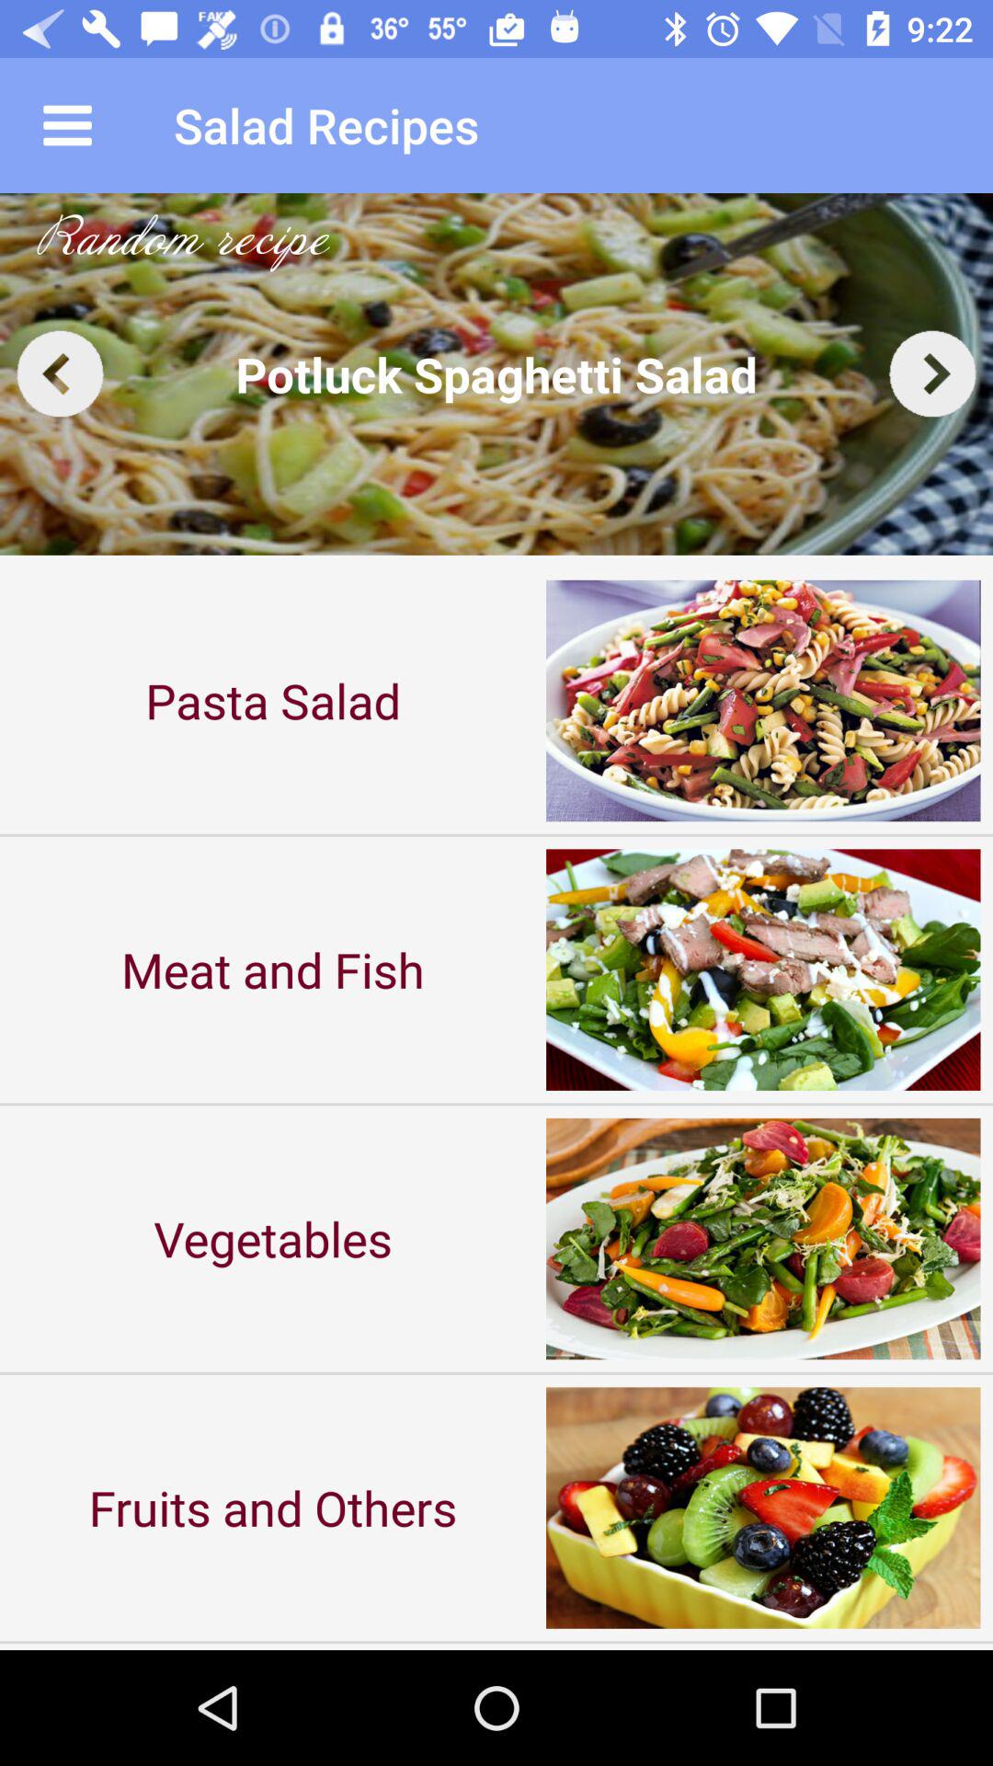 This screenshot has height=1766, width=993. I want to click on scroll until meat and fish item, so click(273, 969).